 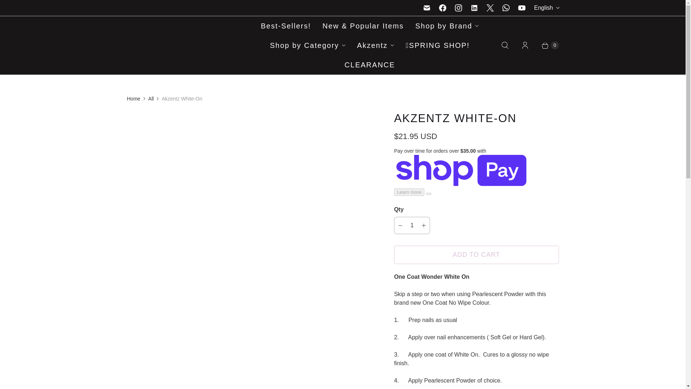 What do you see at coordinates (286, 26) in the screenshot?
I see `Best-Sellers!` at bounding box center [286, 26].